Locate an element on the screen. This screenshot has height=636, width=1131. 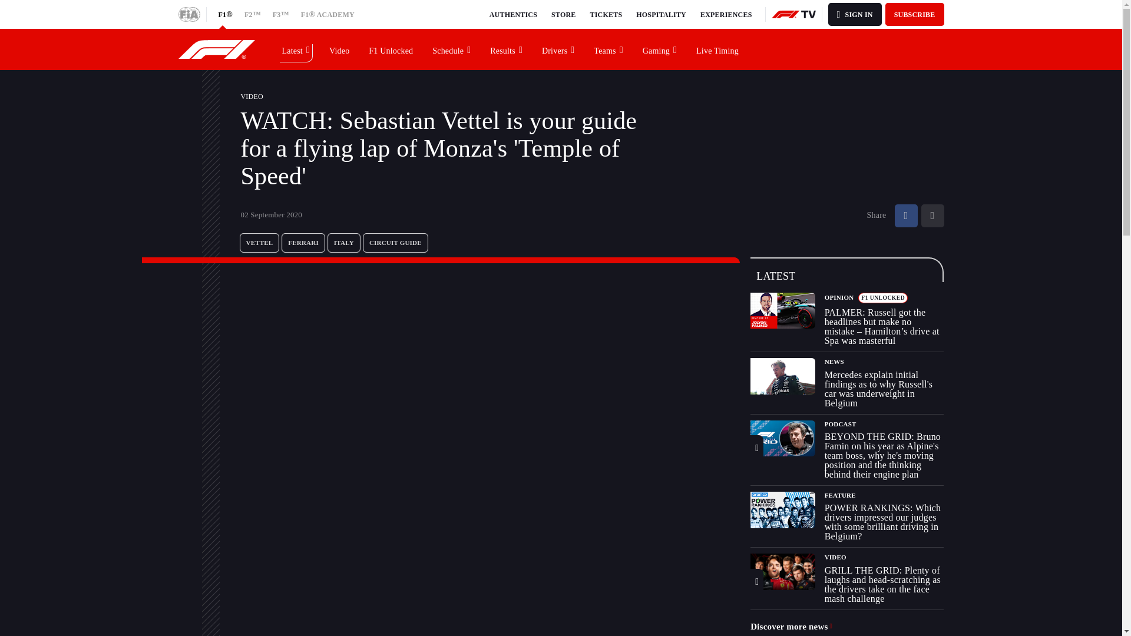
VETTEL is located at coordinates (259, 243).